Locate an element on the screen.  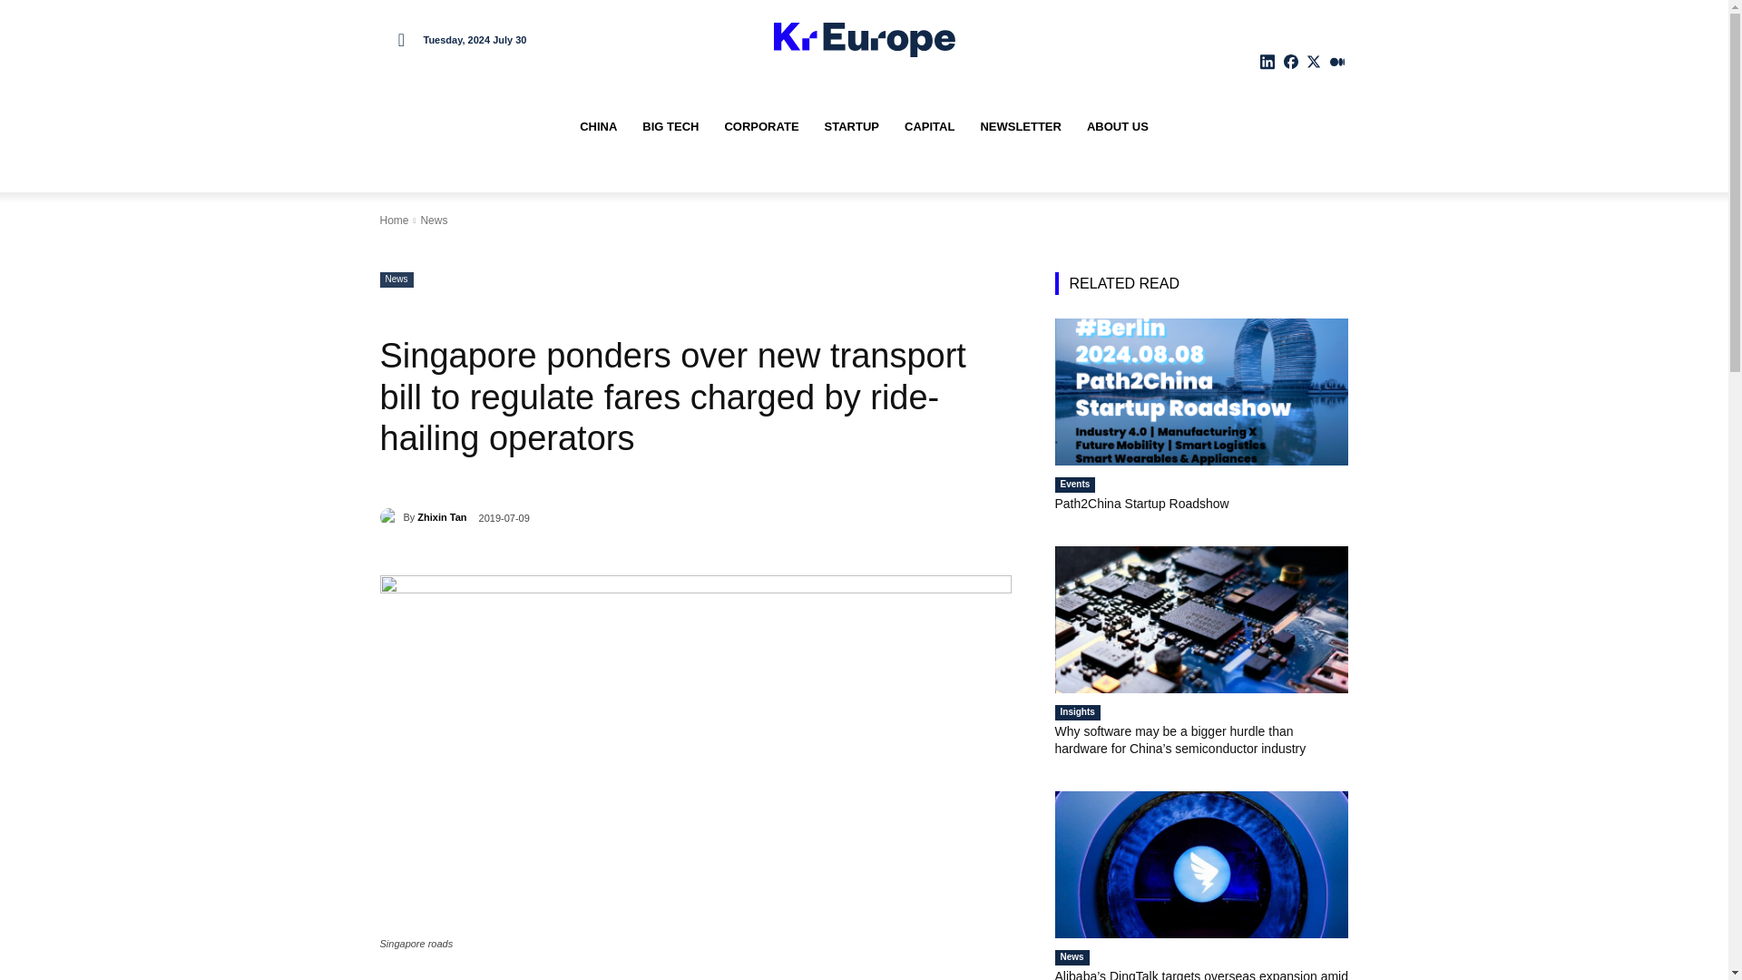
CORPORATE is located at coordinates (760, 127).